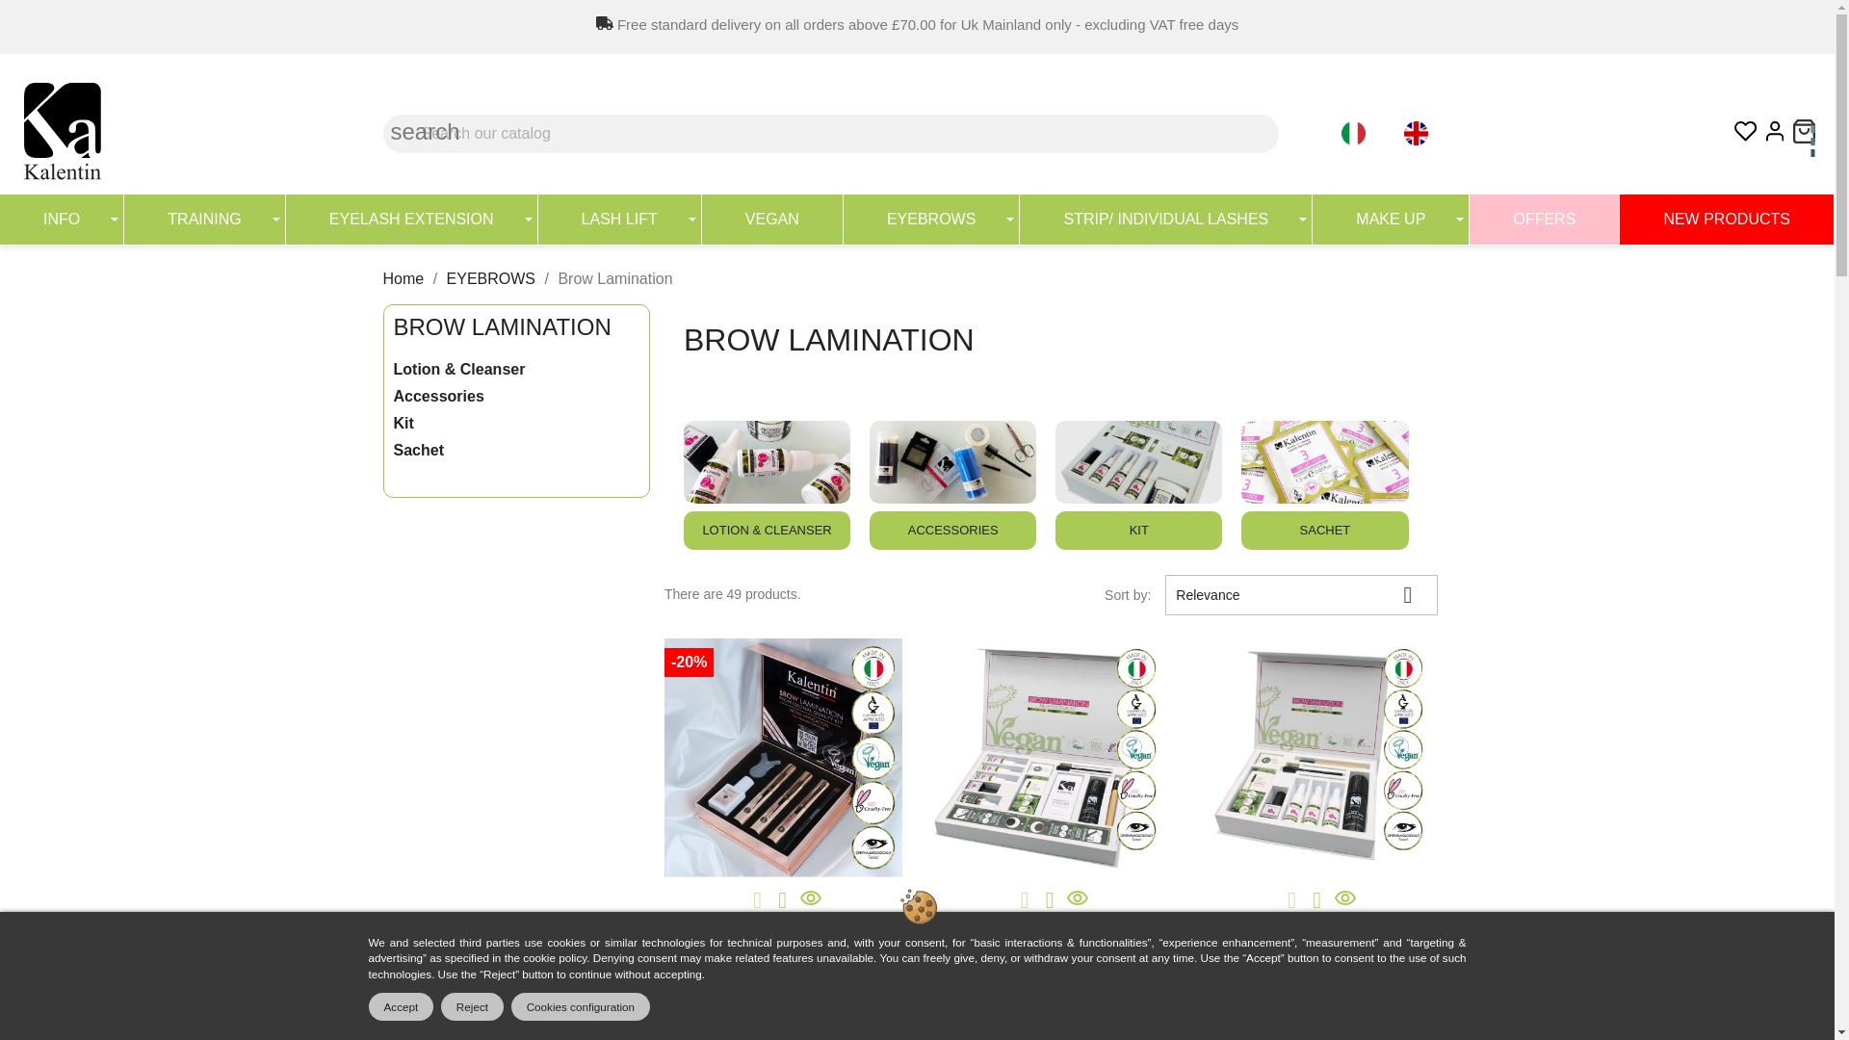 The image size is (1849, 1040). Describe the element at coordinates (809, 904) in the screenshot. I see `Quick view` at that location.